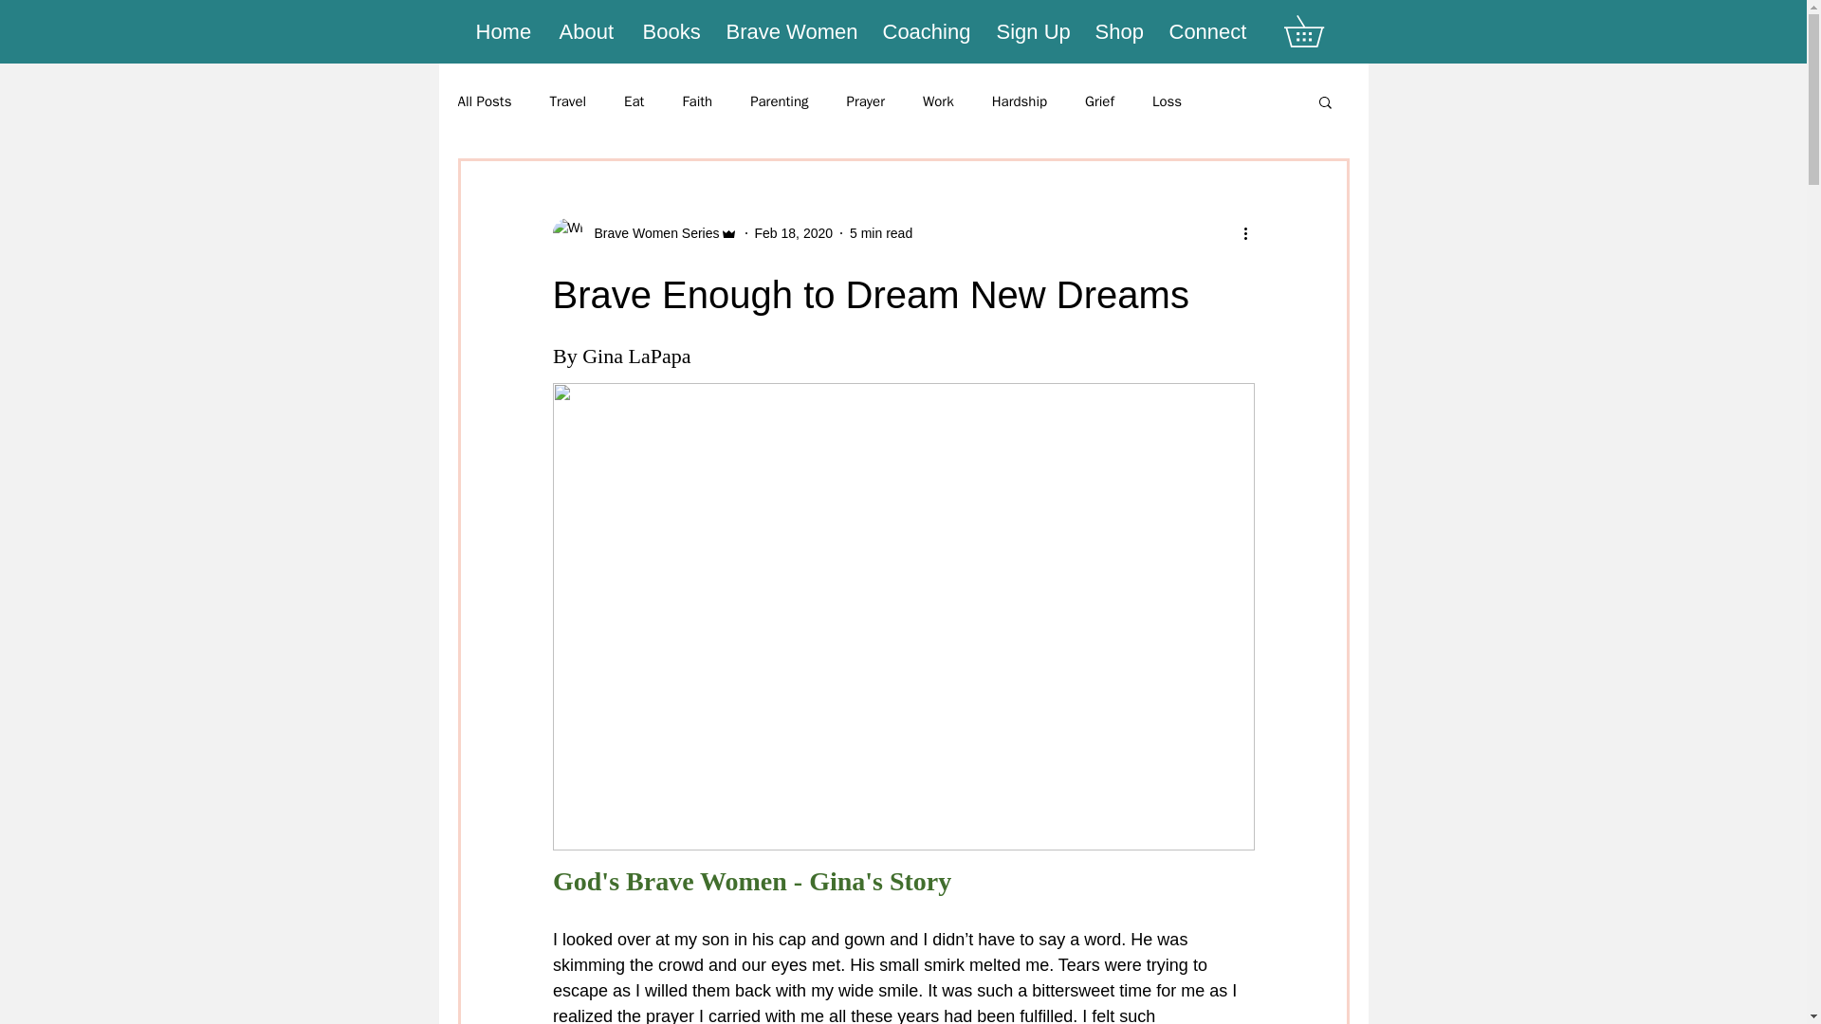  Describe the element at coordinates (880, 232) in the screenshot. I see `5 min read` at that location.